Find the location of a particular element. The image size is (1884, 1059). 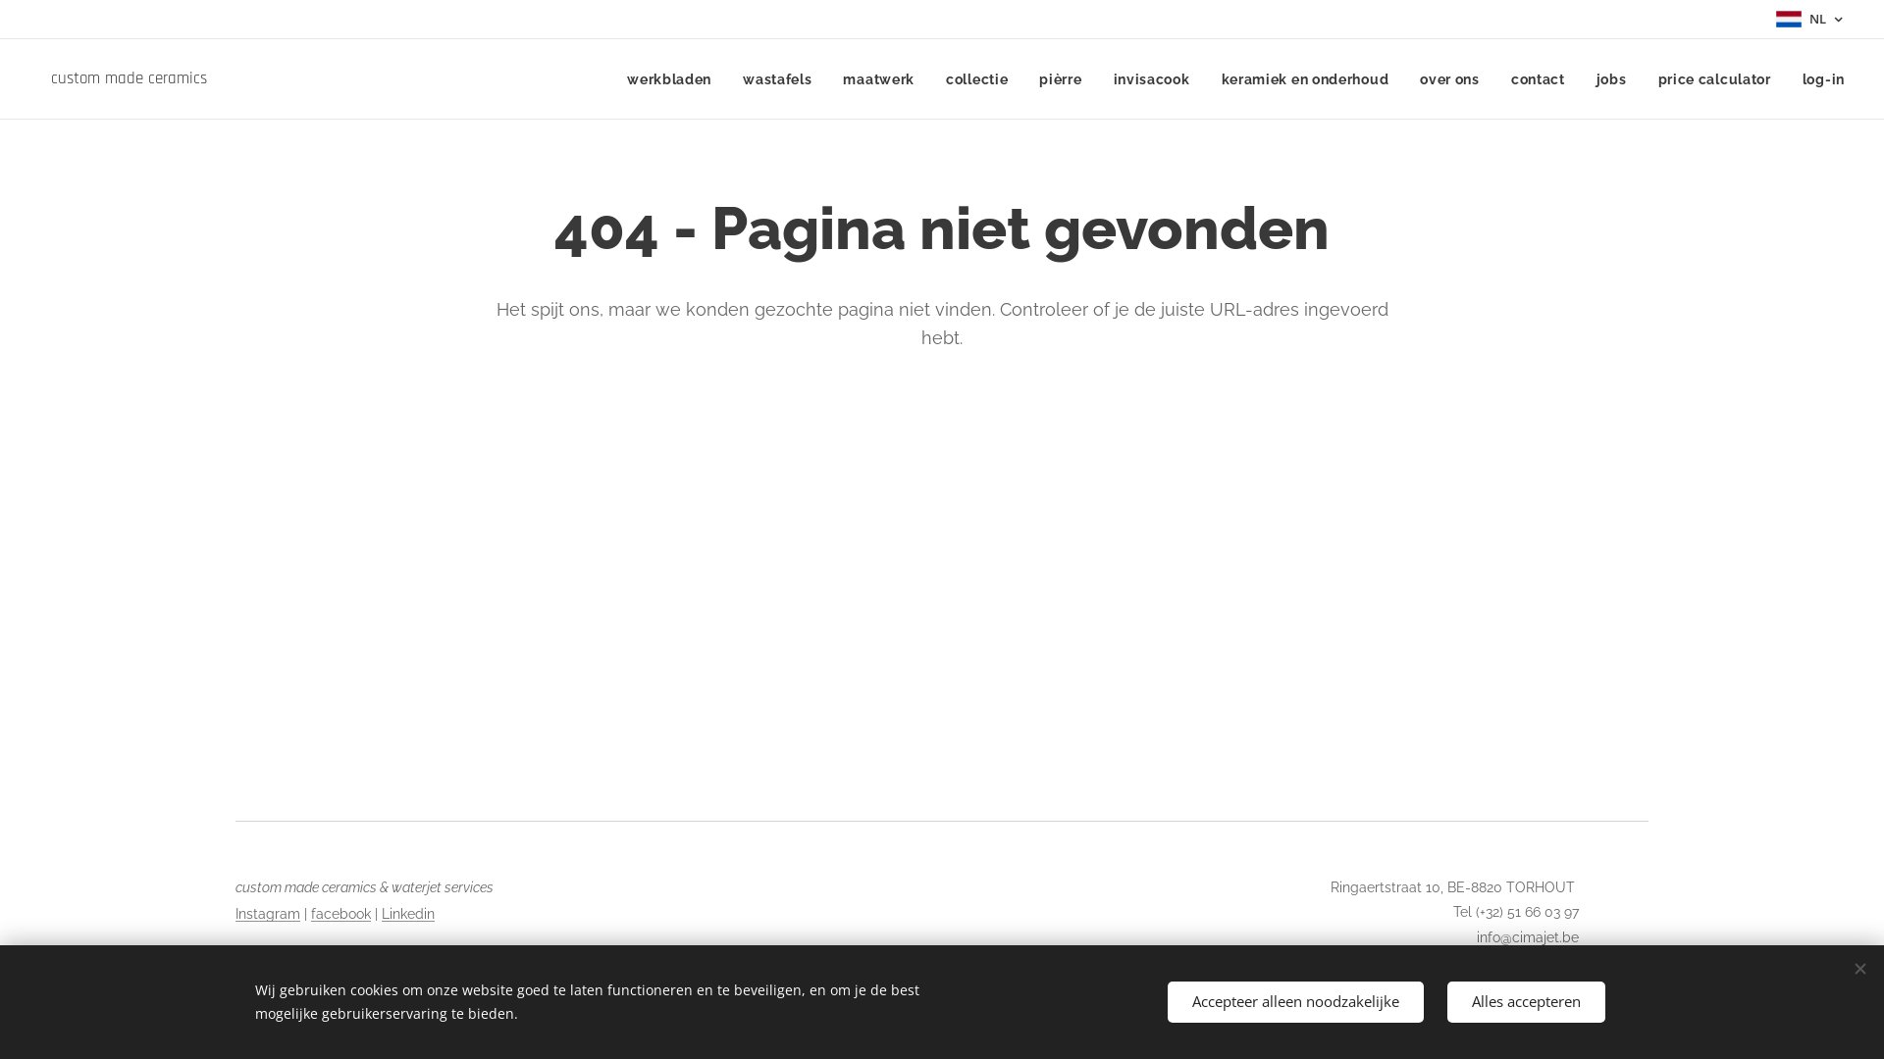

contact is located at coordinates (1539, 79).